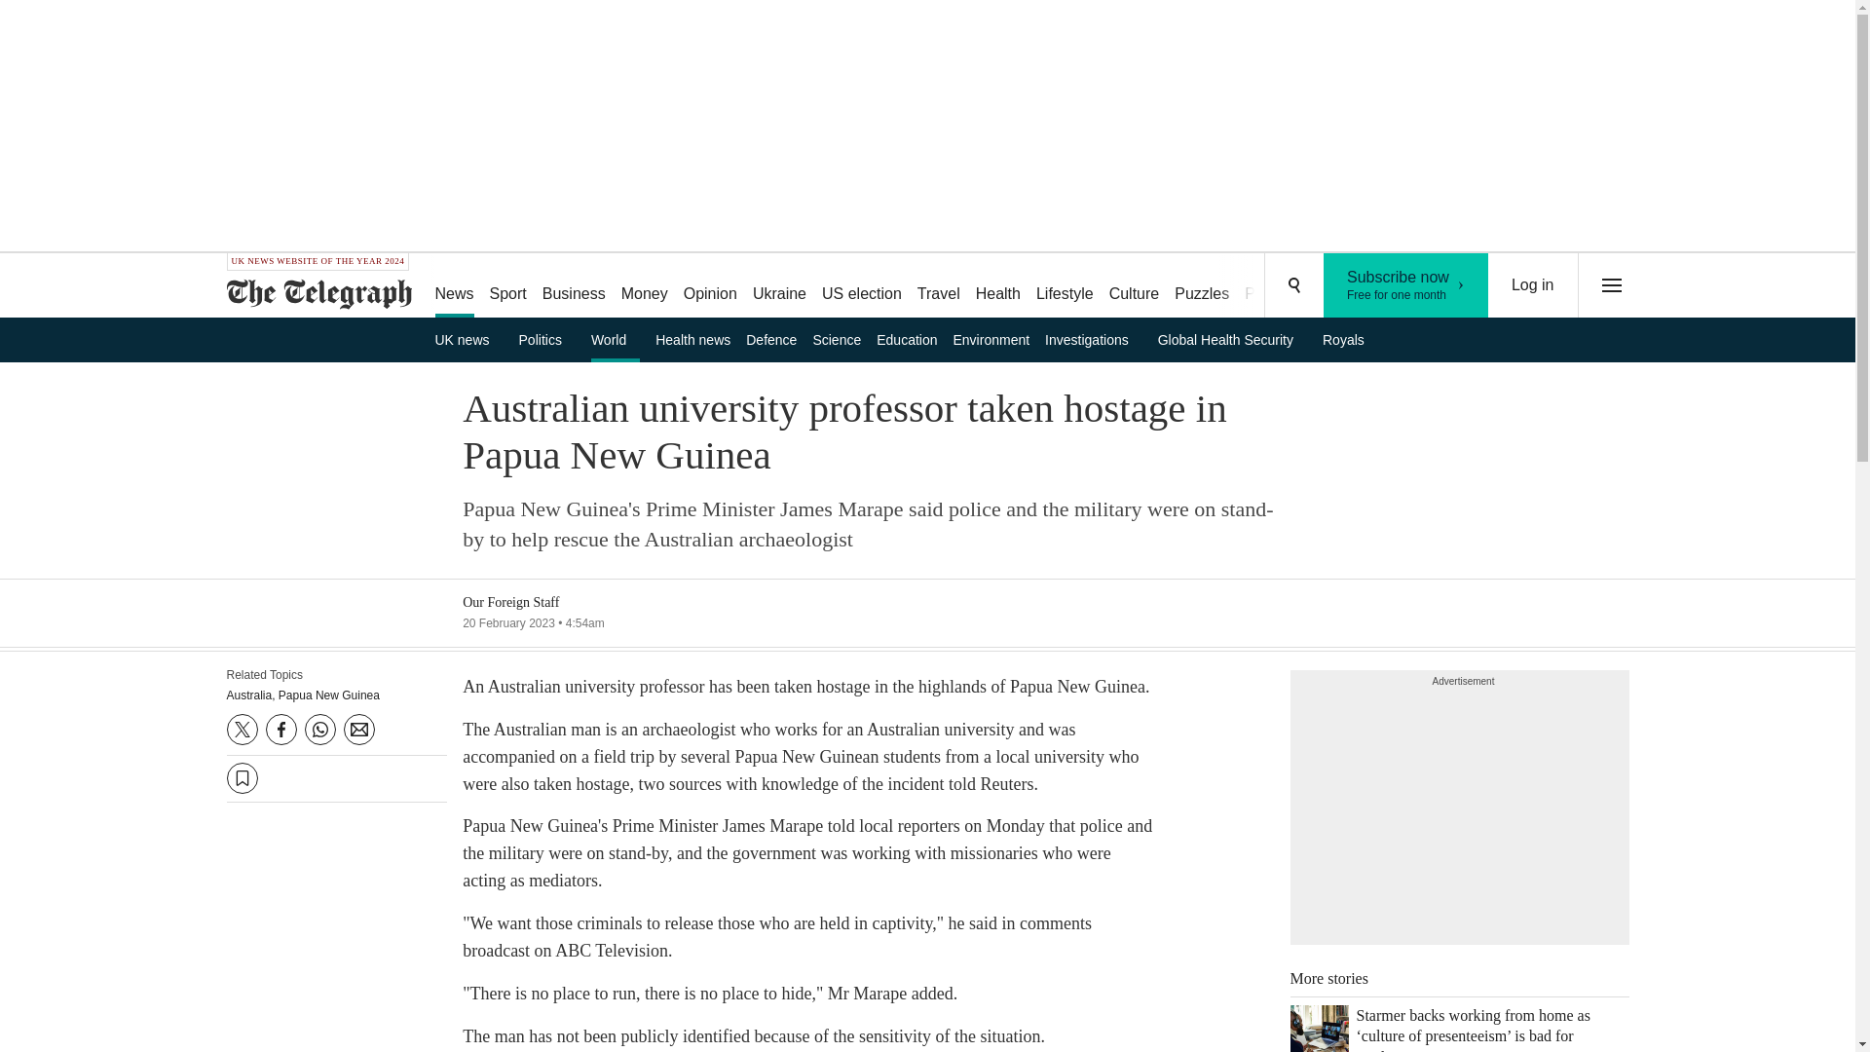 This screenshot has height=1052, width=1870. Describe the element at coordinates (1406, 285) in the screenshot. I see `Podcasts` at that location.